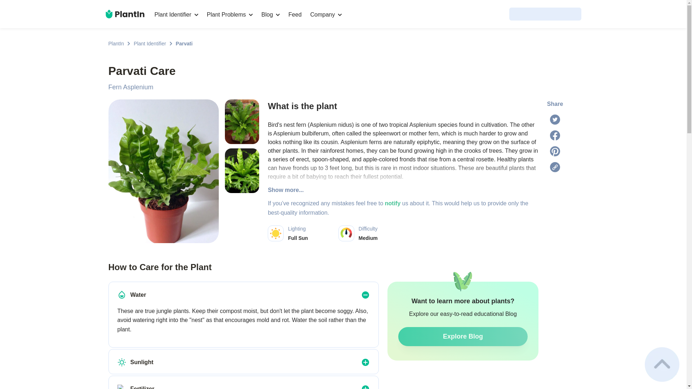 This screenshot has width=692, height=389. What do you see at coordinates (124, 14) in the screenshot?
I see `PlantIn` at bounding box center [124, 14].